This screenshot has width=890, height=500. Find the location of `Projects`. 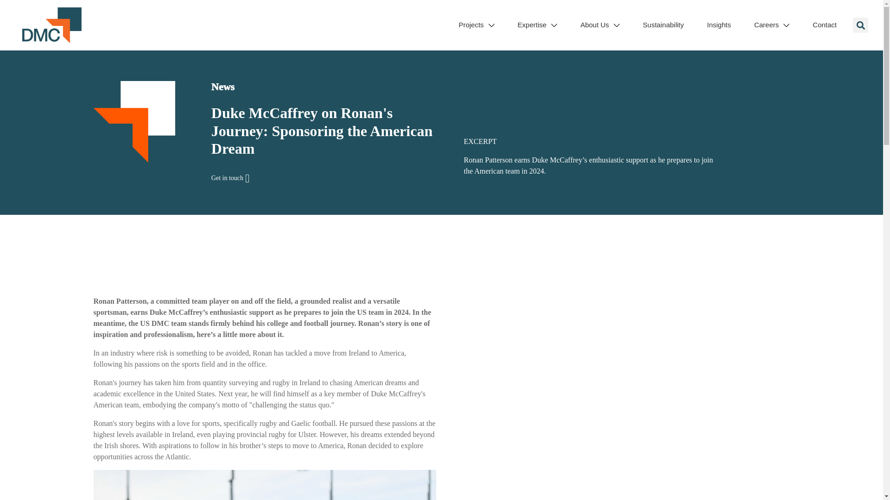

Projects is located at coordinates (476, 25).